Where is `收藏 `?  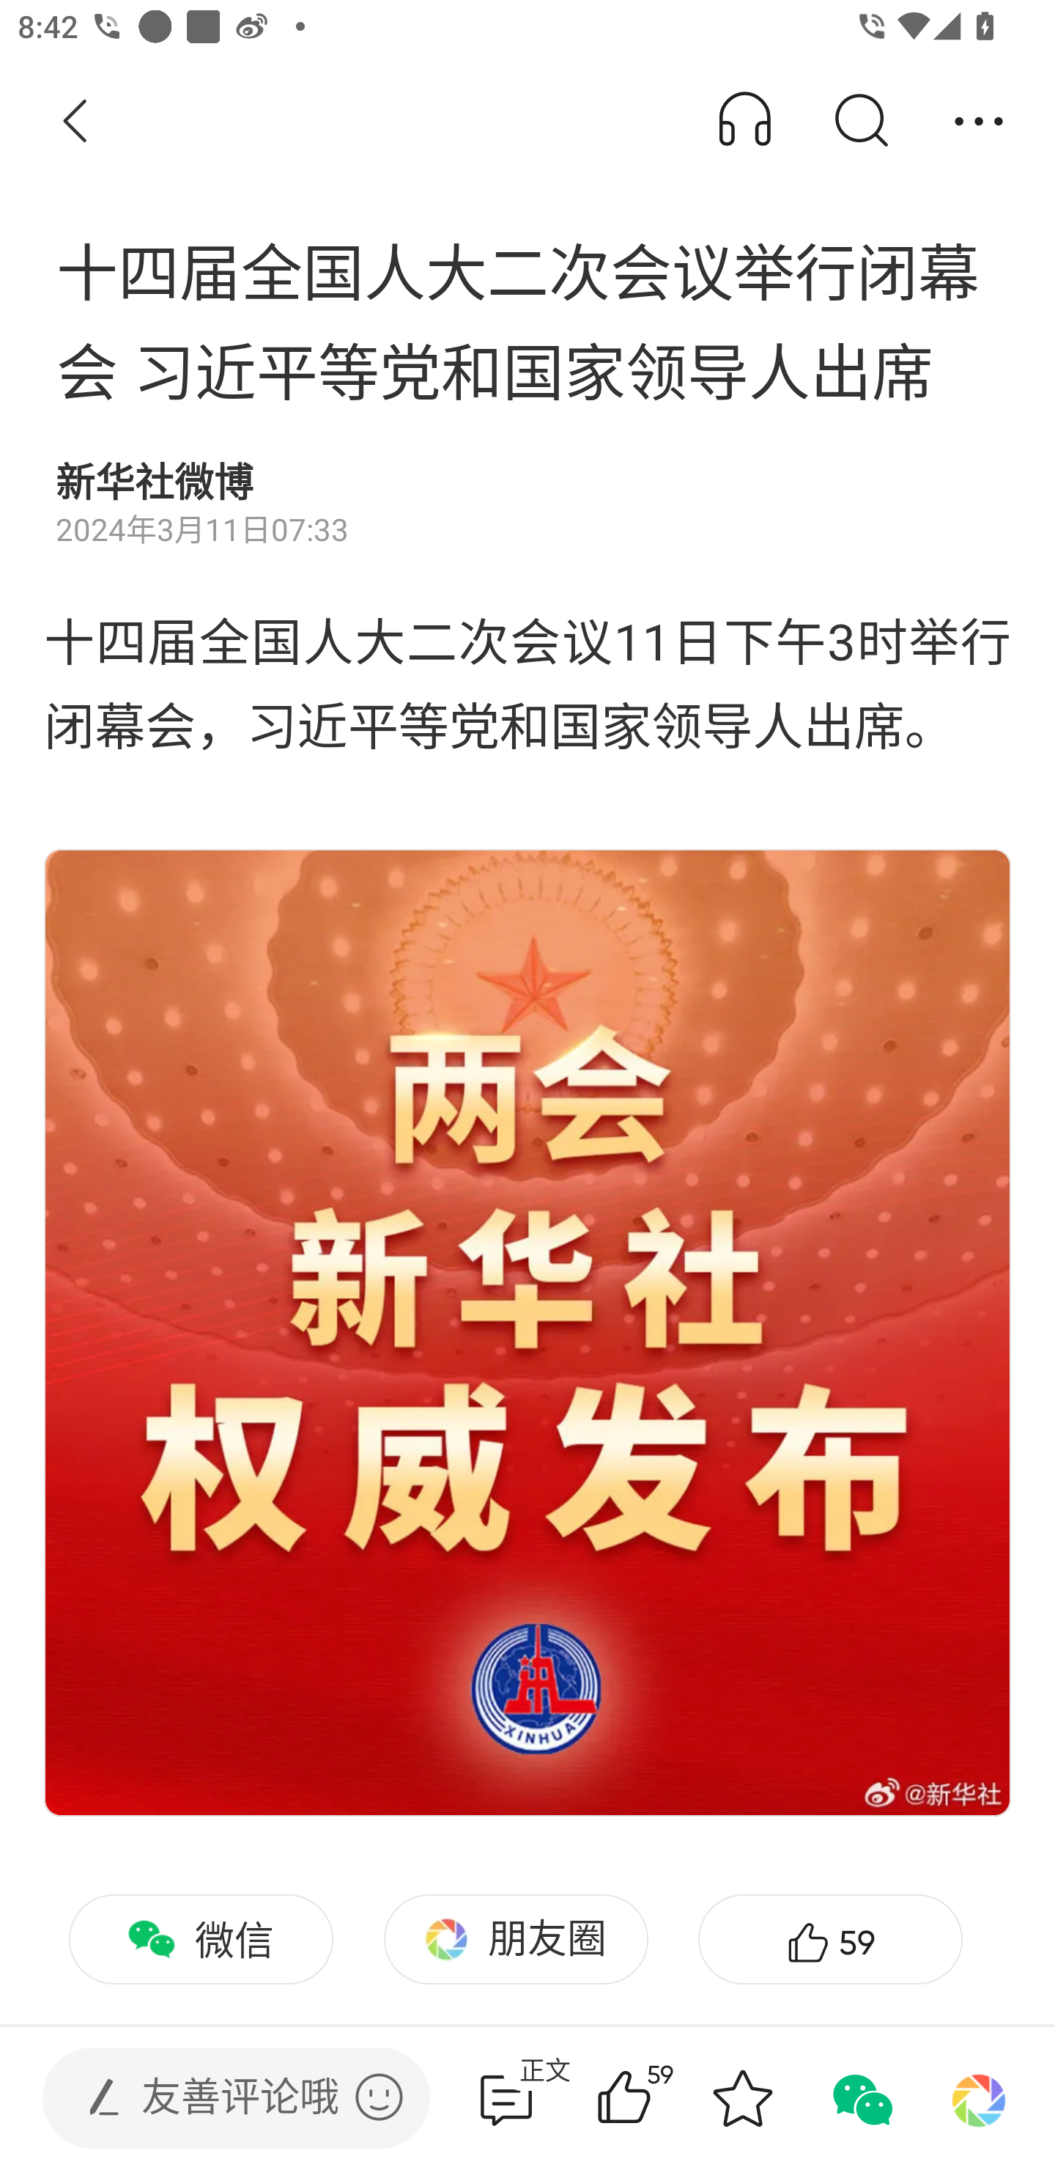
收藏  is located at coordinates (742, 2098).